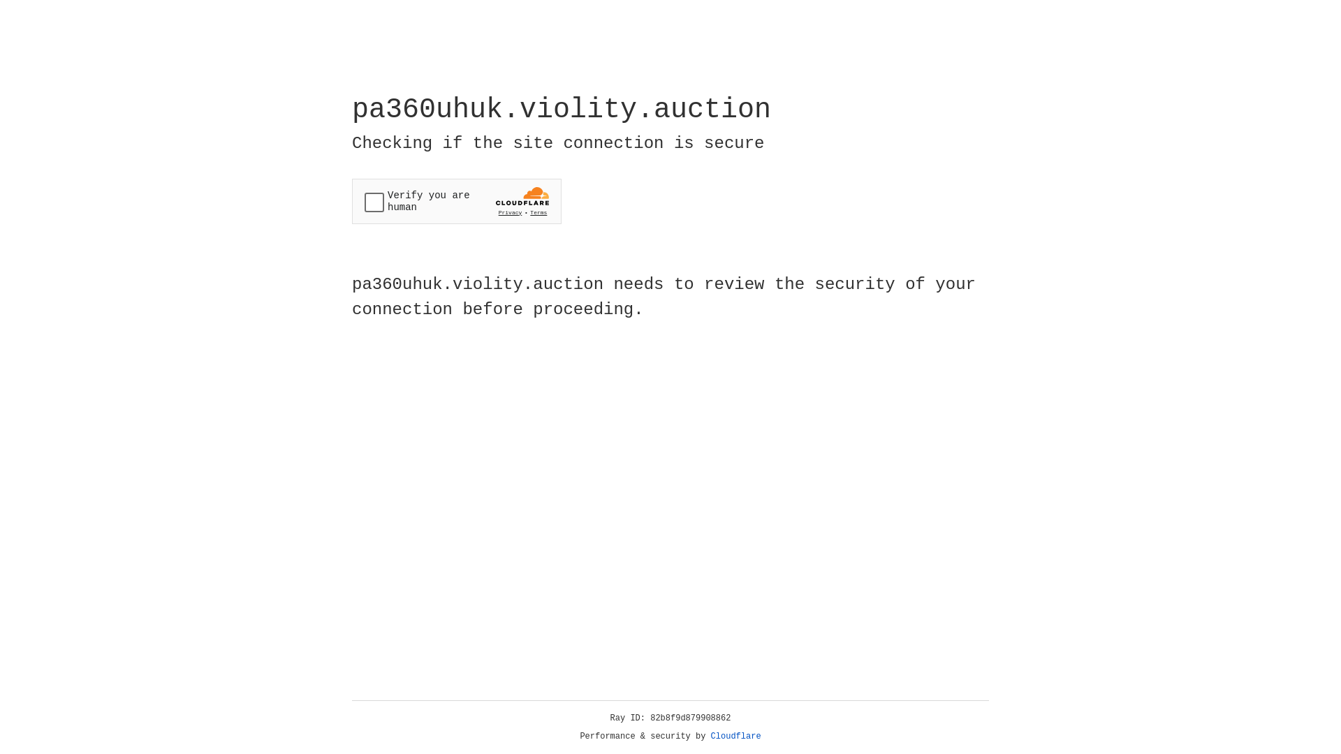  Describe the element at coordinates (736, 737) in the screenshot. I see `Cloudflare` at that location.